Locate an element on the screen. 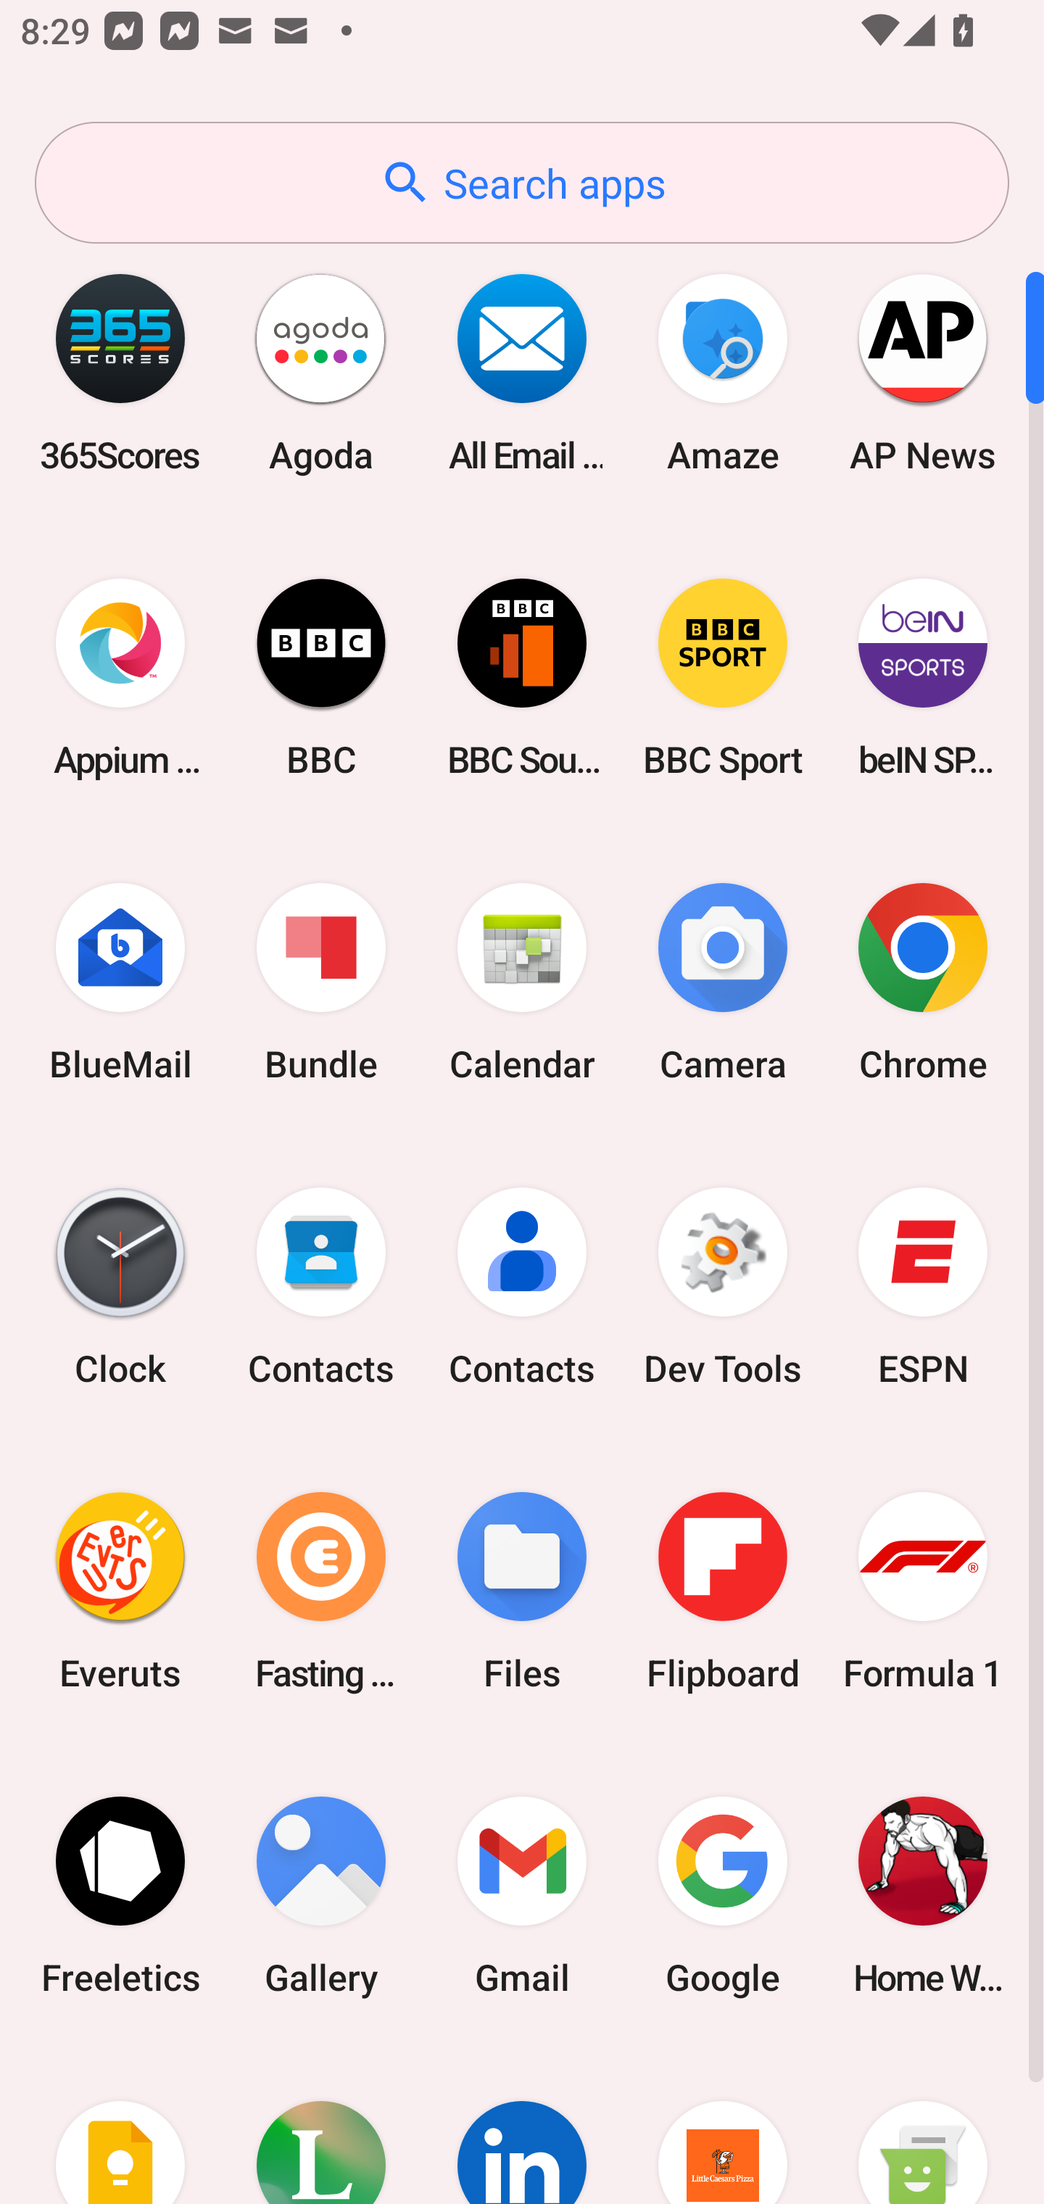 The width and height of the screenshot is (1044, 2204). BBC Sounds is located at coordinates (522, 677).